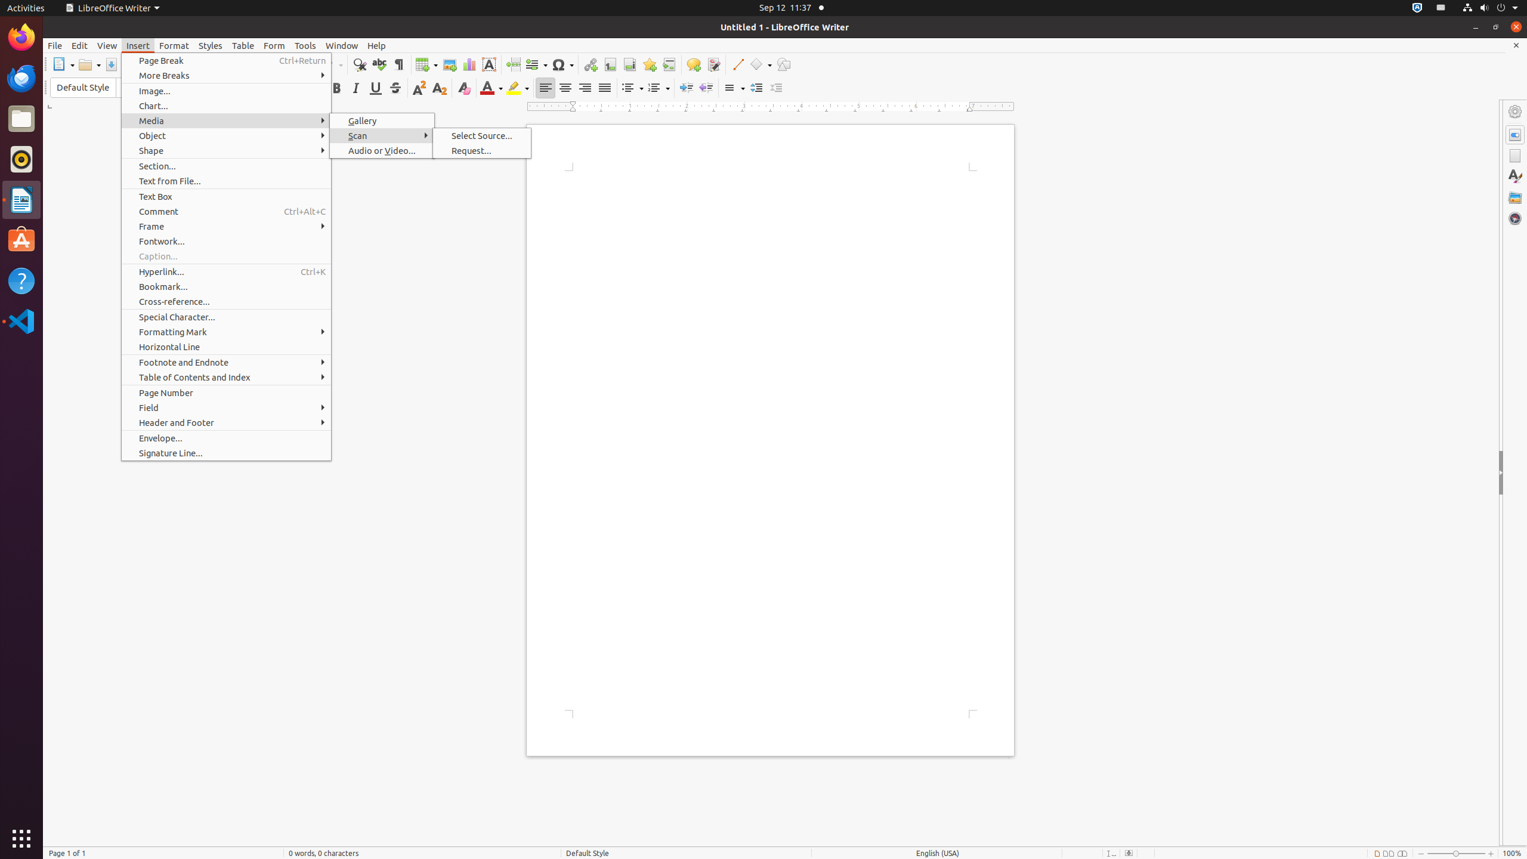  Describe the element at coordinates (227, 61) in the screenshot. I see `Page Break` at that location.